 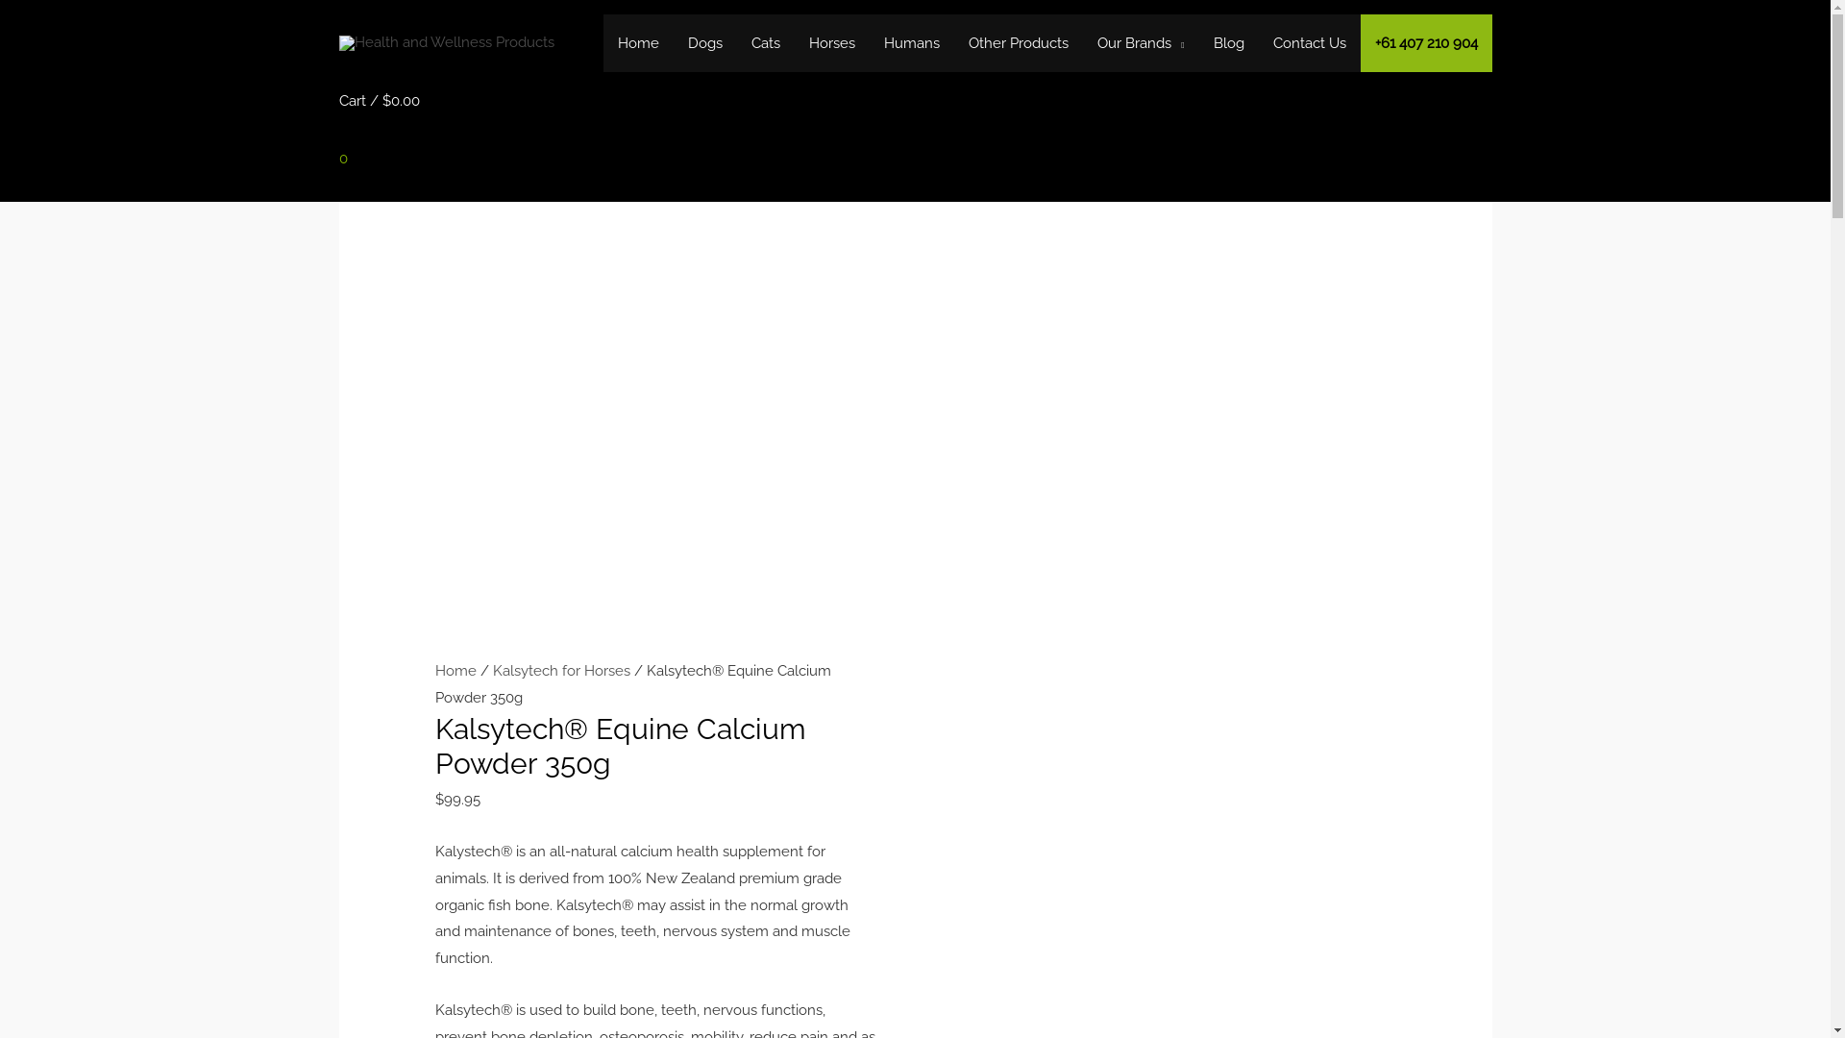 I want to click on Dogs, so click(x=705, y=43).